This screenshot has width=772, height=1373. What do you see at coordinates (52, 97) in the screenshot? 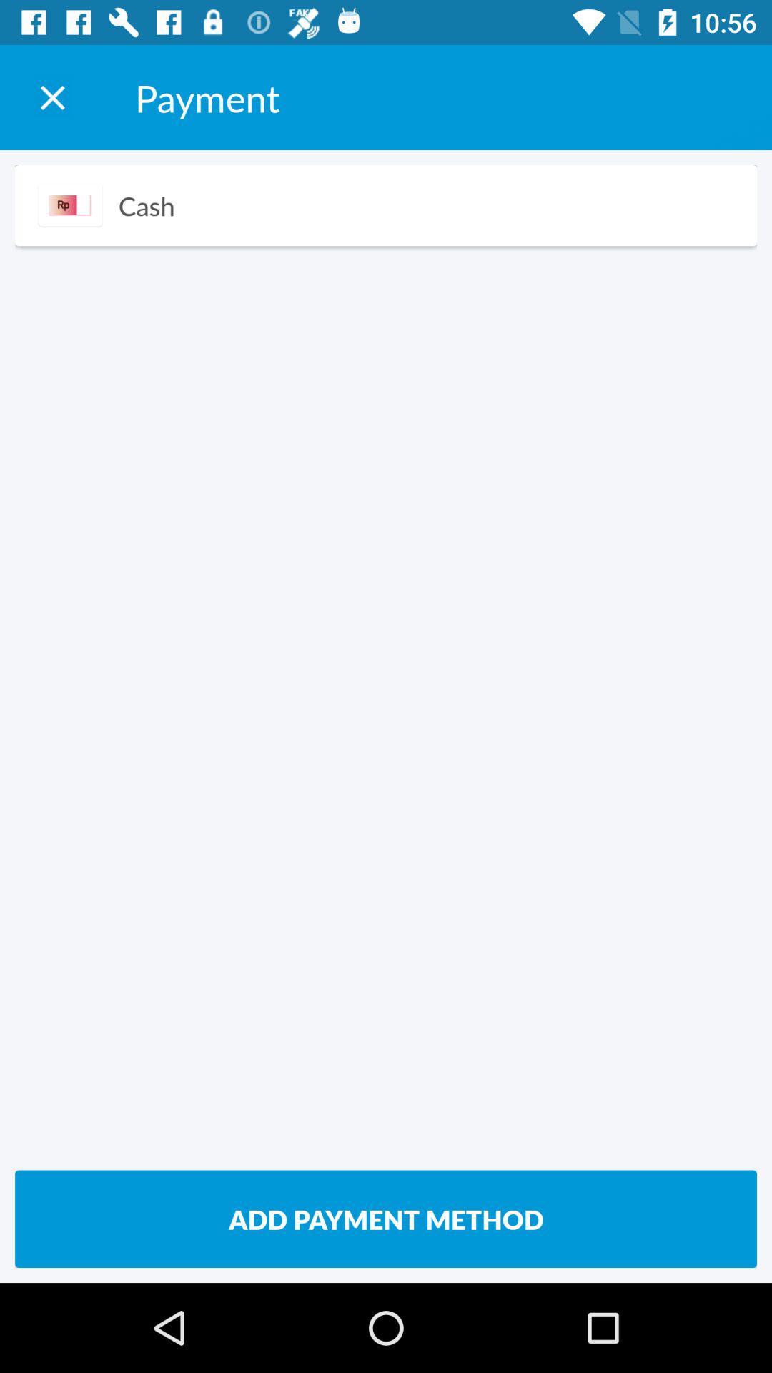
I see `open the item next to the payment` at bounding box center [52, 97].